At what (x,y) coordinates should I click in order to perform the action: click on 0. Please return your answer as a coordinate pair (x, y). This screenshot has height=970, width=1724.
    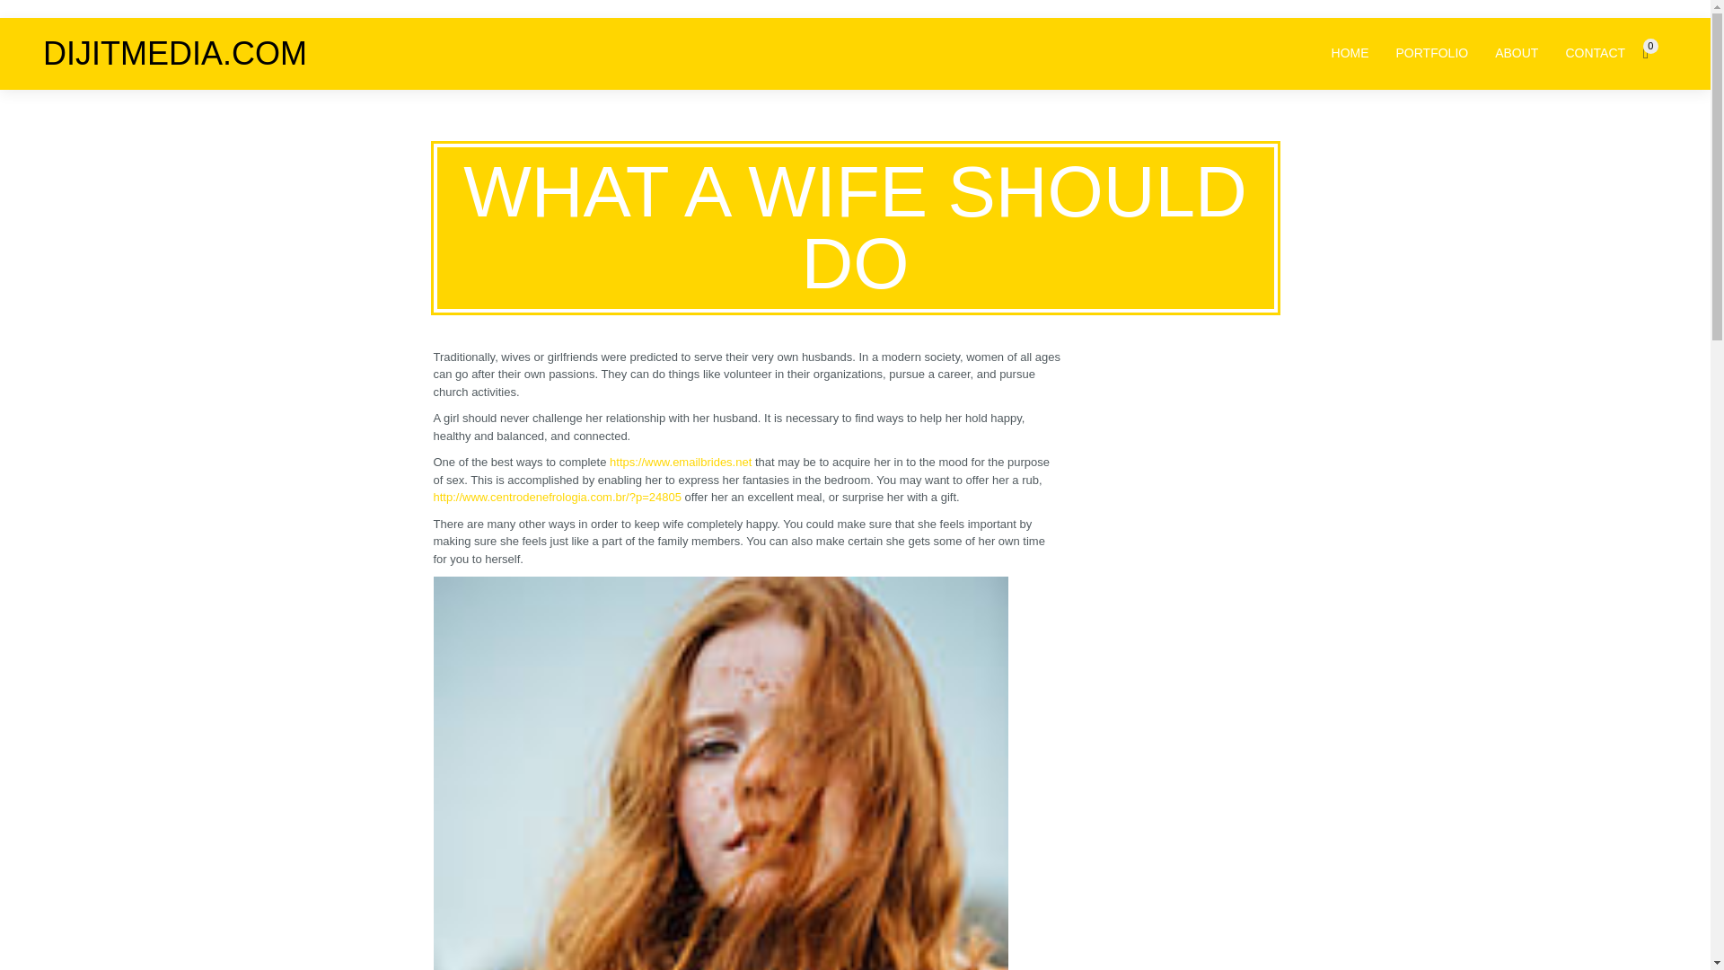
    Looking at the image, I should click on (1654, 52).